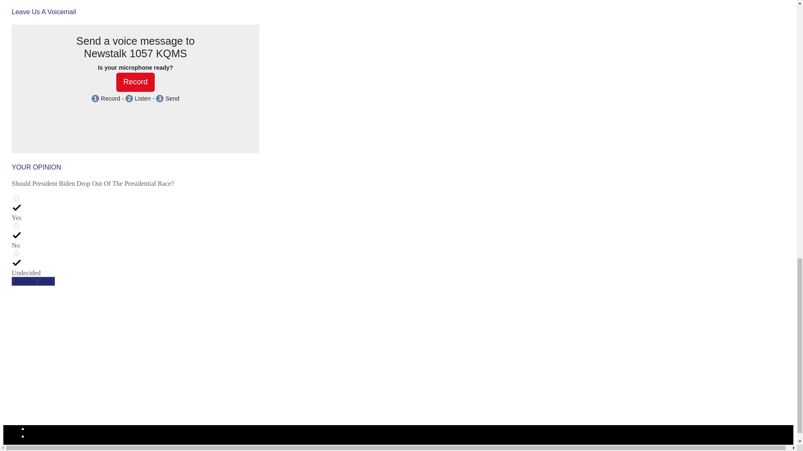  I want to click on Vote, so click(46, 281).